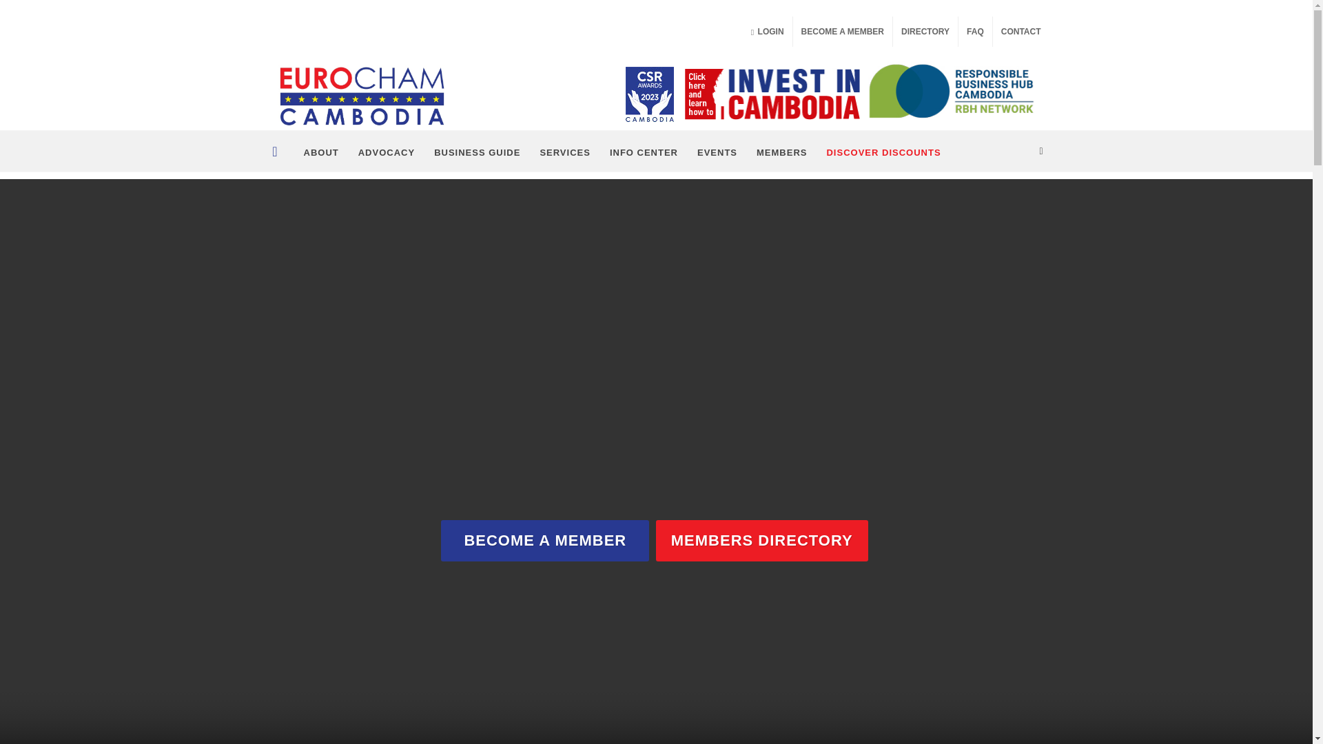 The image size is (1323, 744). Describe the element at coordinates (1021, 32) in the screenshot. I see `CONTACT` at that location.